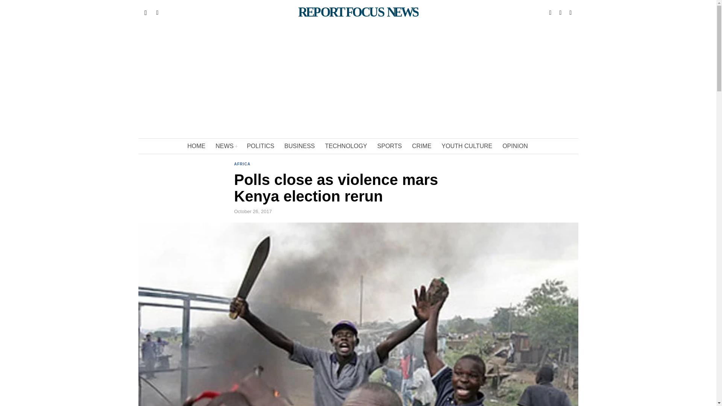 This screenshot has width=722, height=406. Describe the element at coordinates (516, 146) in the screenshot. I see `OPINION` at that location.